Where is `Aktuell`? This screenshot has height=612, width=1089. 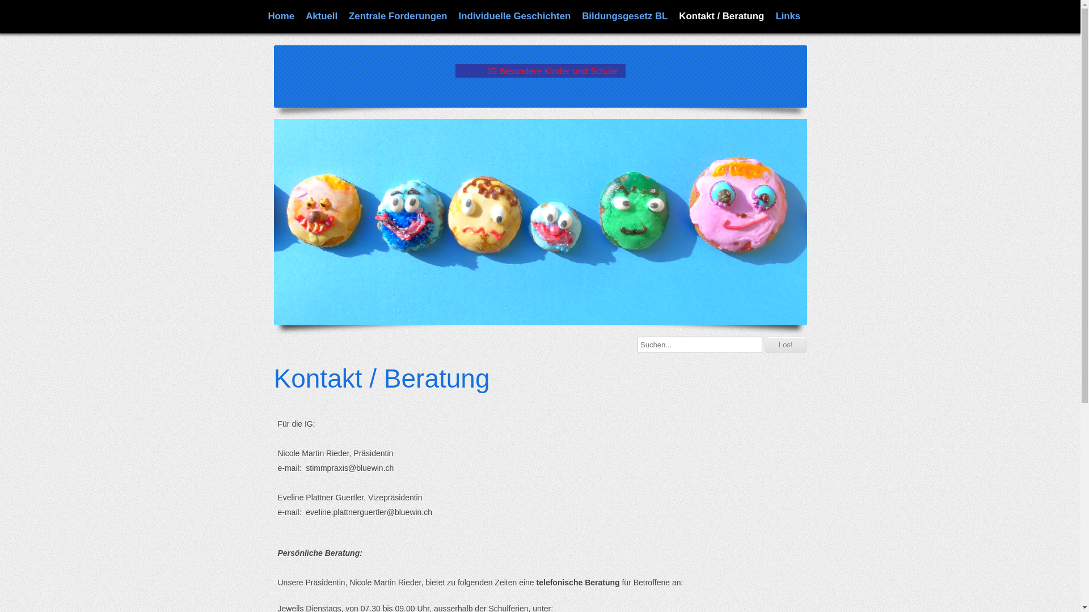
Aktuell is located at coordinates (322, 16).